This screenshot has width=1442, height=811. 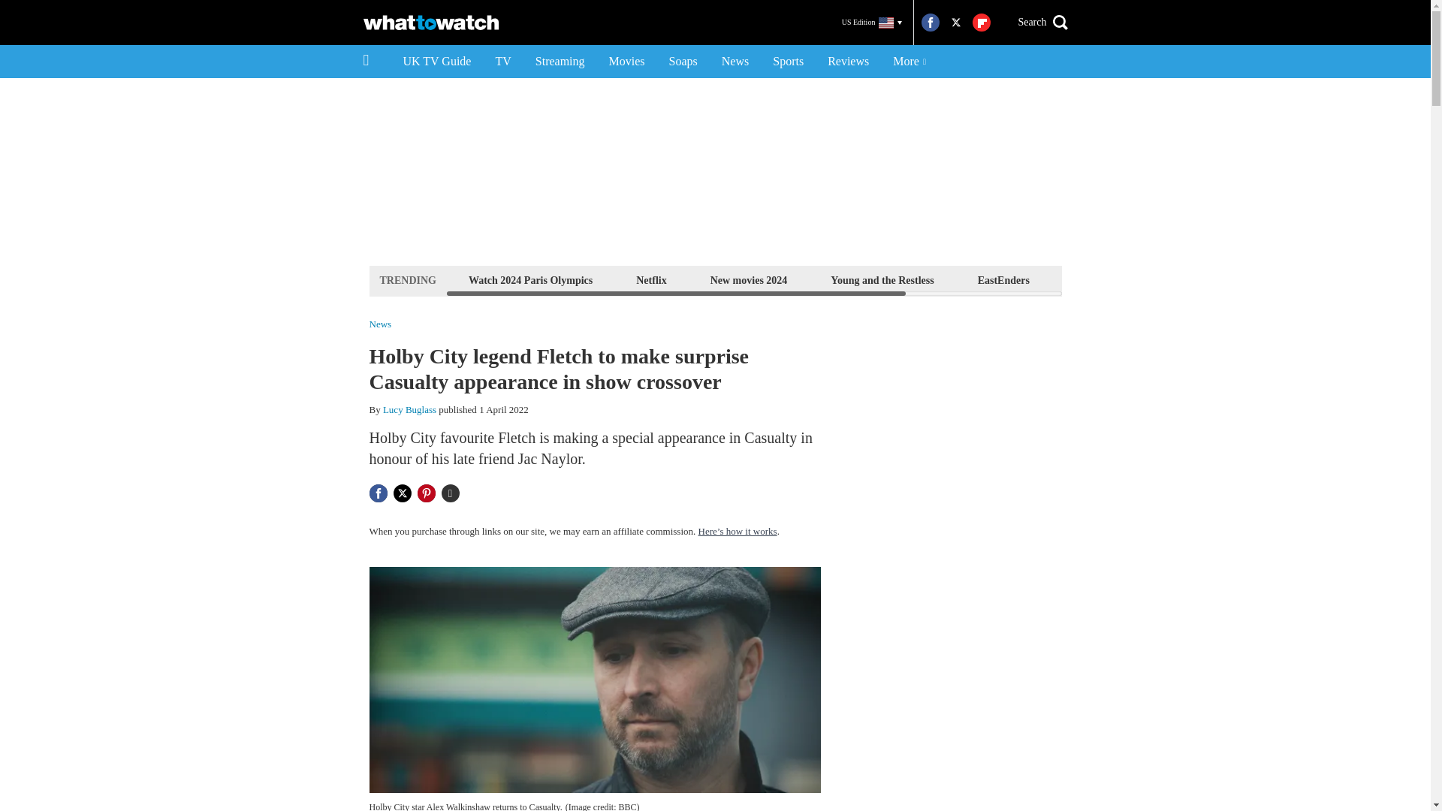 What do you see at coordinates (735, 62) in the screenshot?
I see `News` at bounding box center [735, 62].